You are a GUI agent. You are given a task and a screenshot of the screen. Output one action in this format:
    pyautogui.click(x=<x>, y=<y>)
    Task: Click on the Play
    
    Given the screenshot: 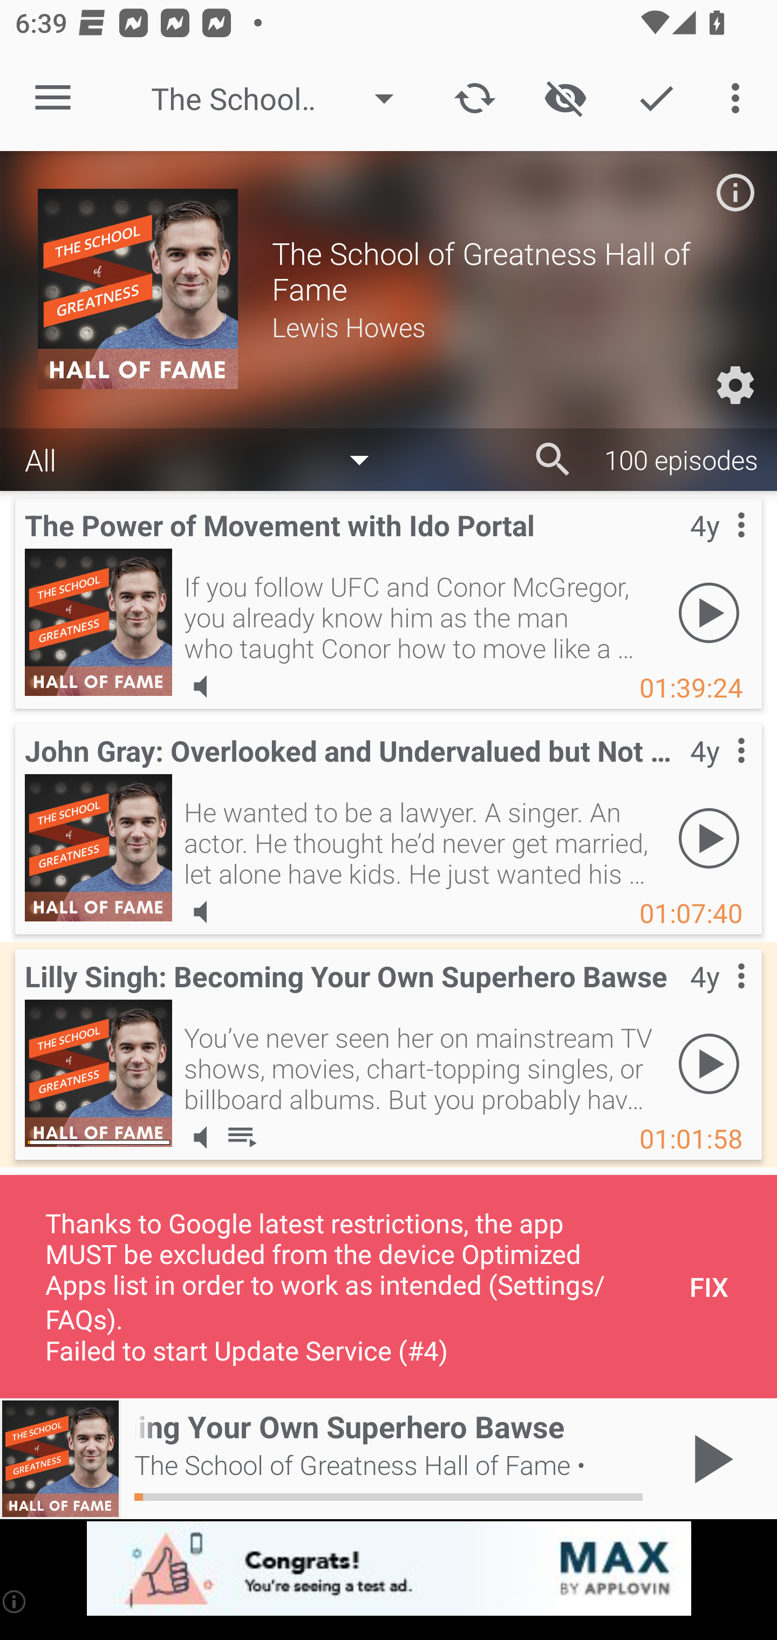 What is the action you would take?
    pyautogui.click(x=709, y=1063)
    